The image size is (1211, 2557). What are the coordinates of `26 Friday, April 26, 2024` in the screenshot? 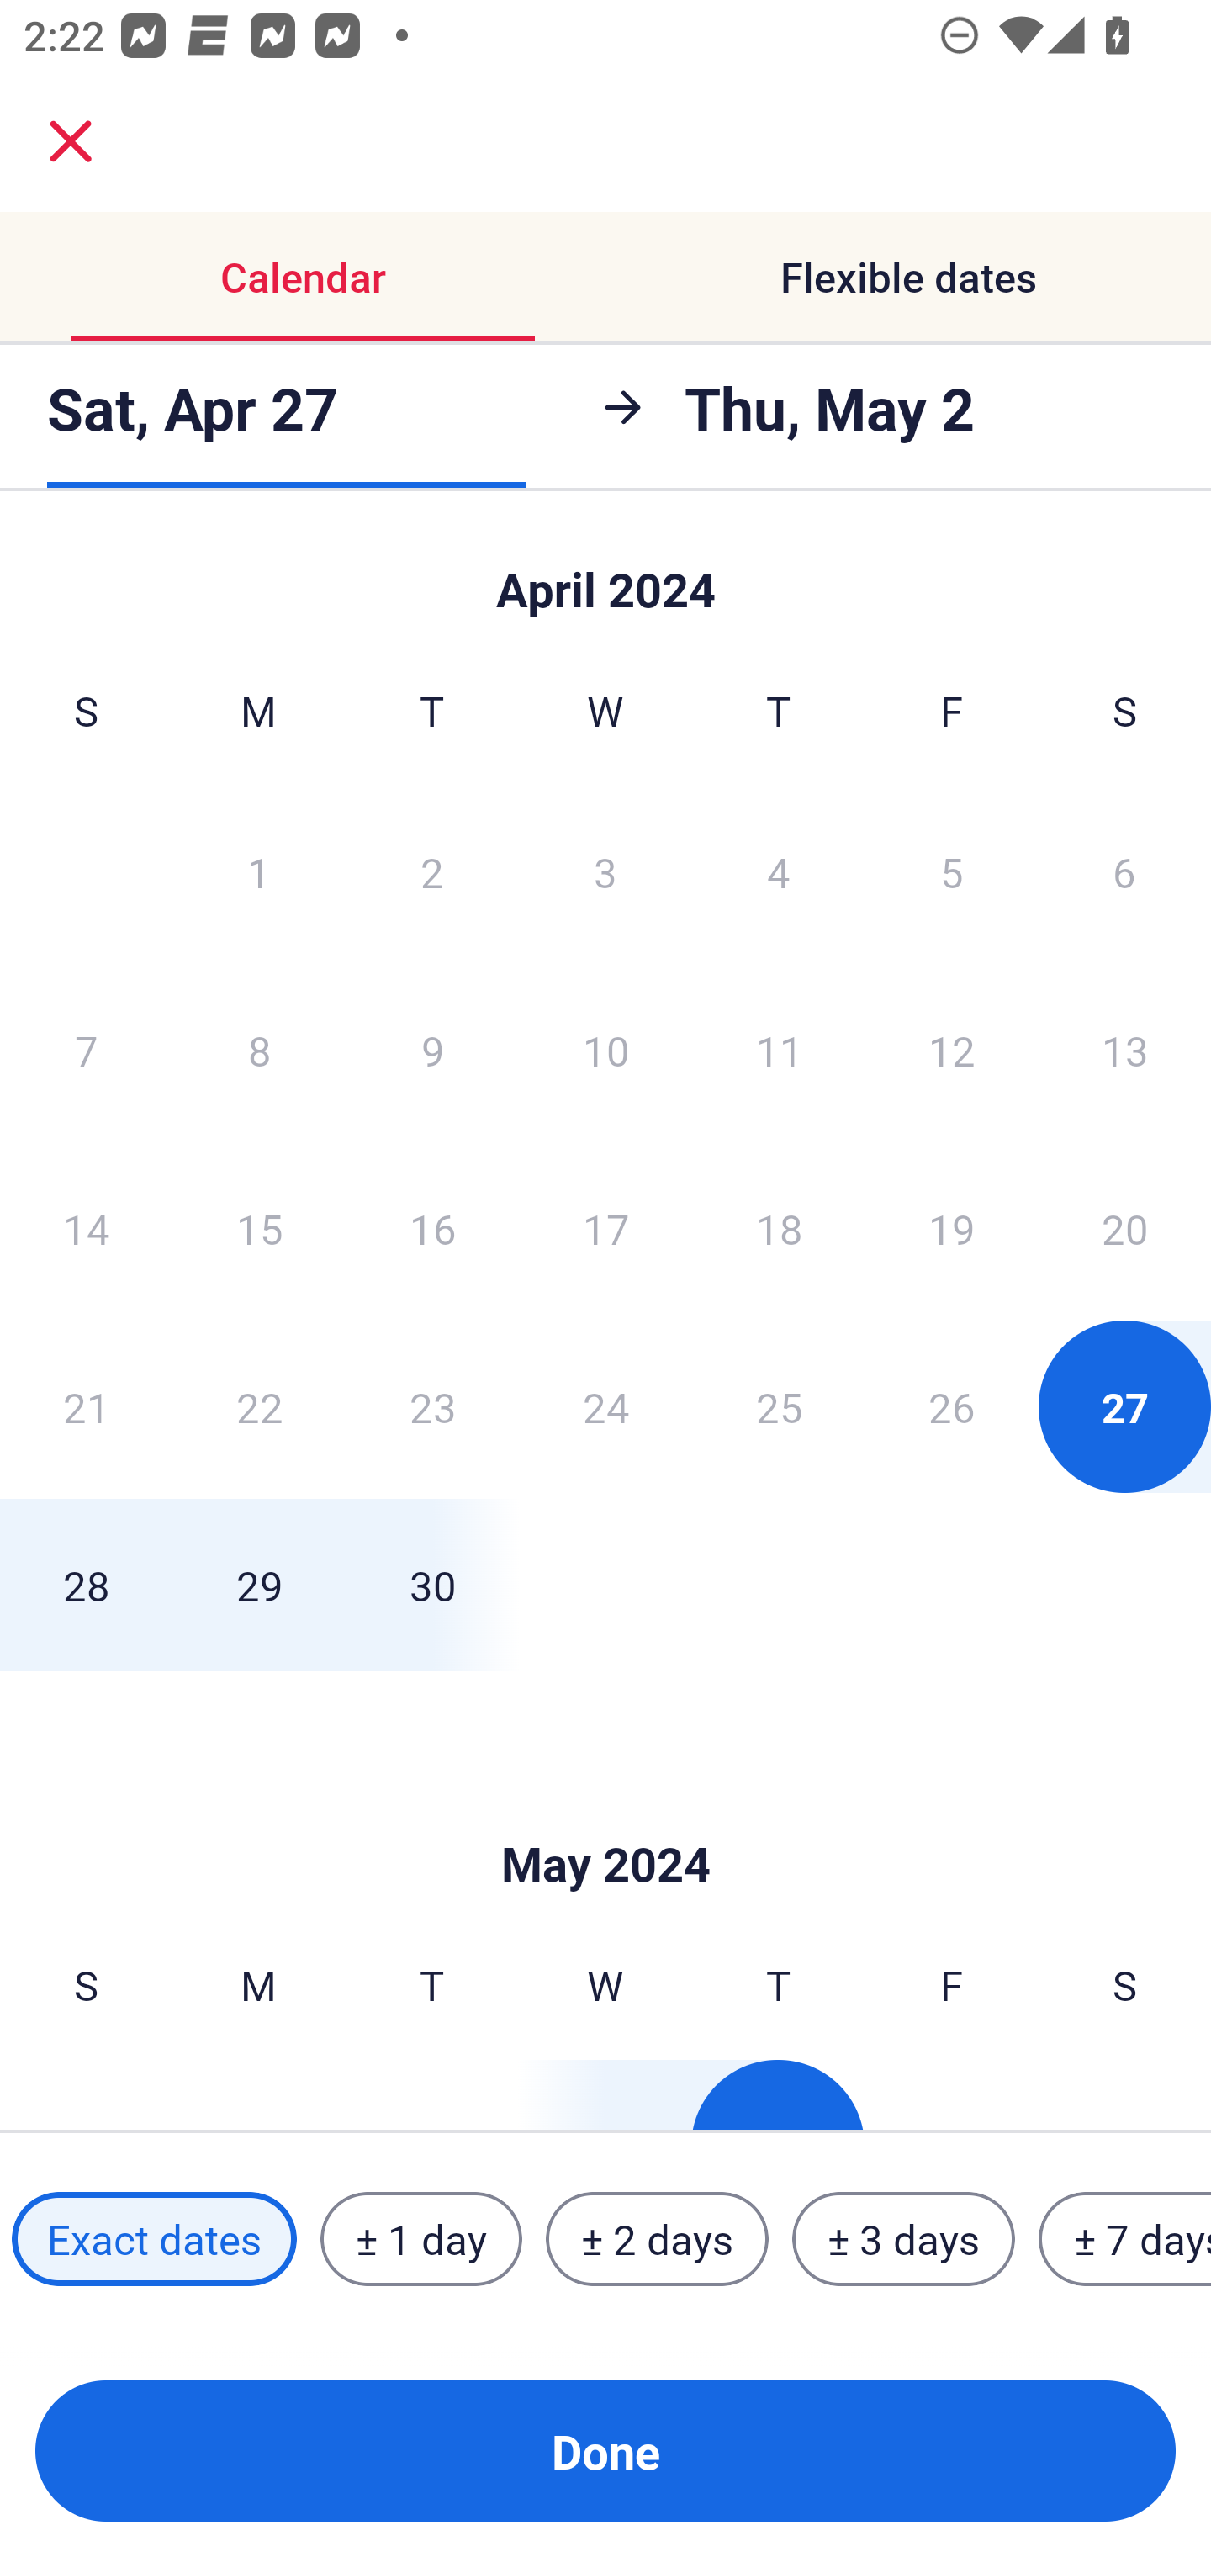 It's located at (952, 1406).